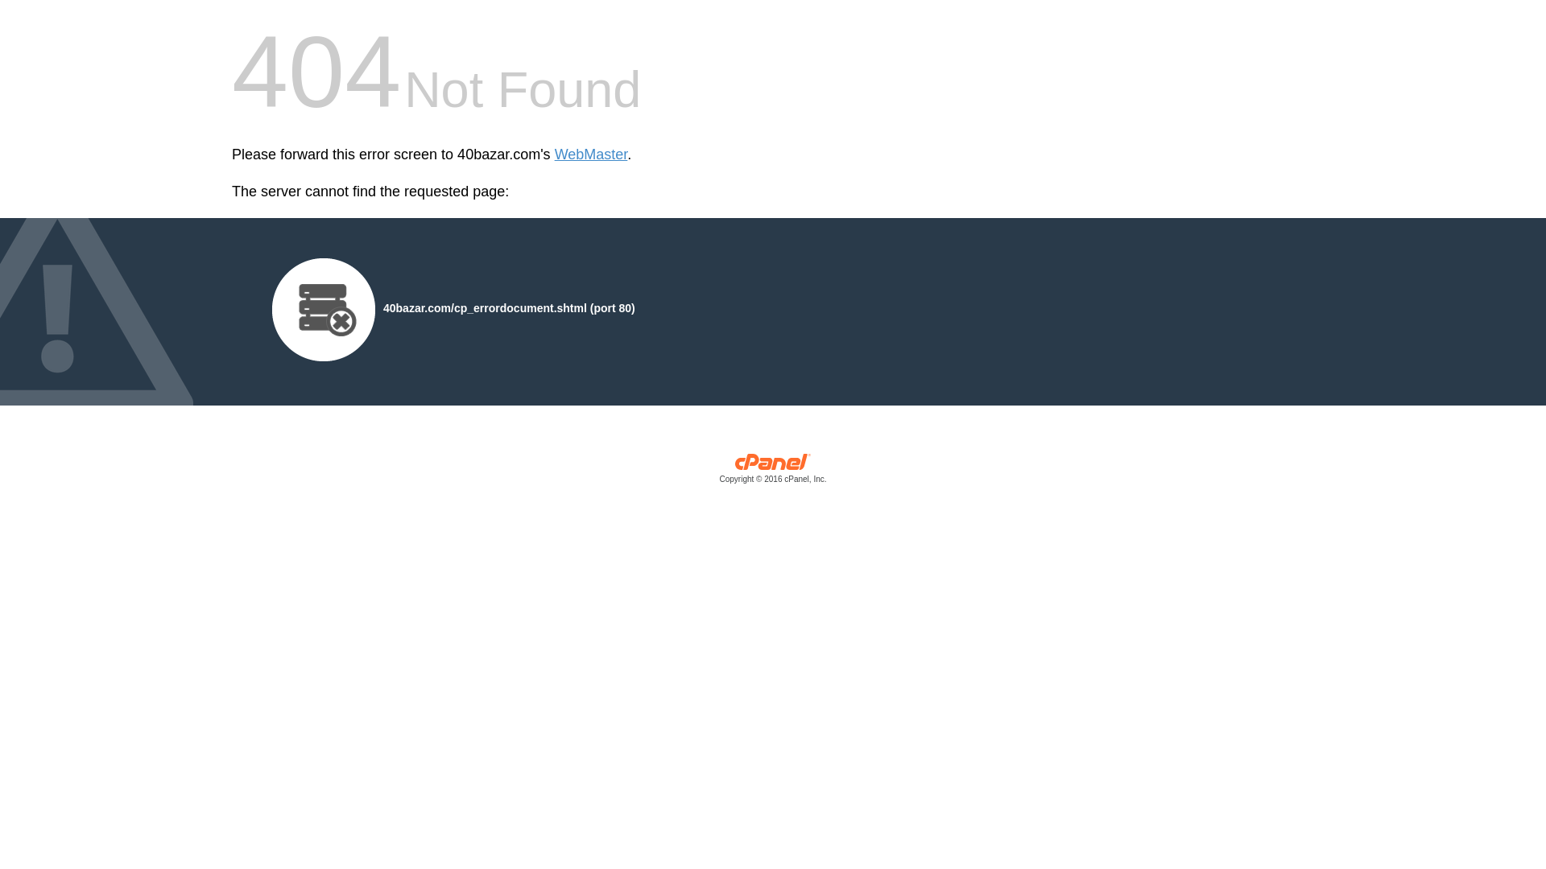 The height and width of the screenshot is (869, 1546). What do you see at coordinates (591, 154) in the screenshot?
I see `WebMaster` at bounding box center [591, 154].